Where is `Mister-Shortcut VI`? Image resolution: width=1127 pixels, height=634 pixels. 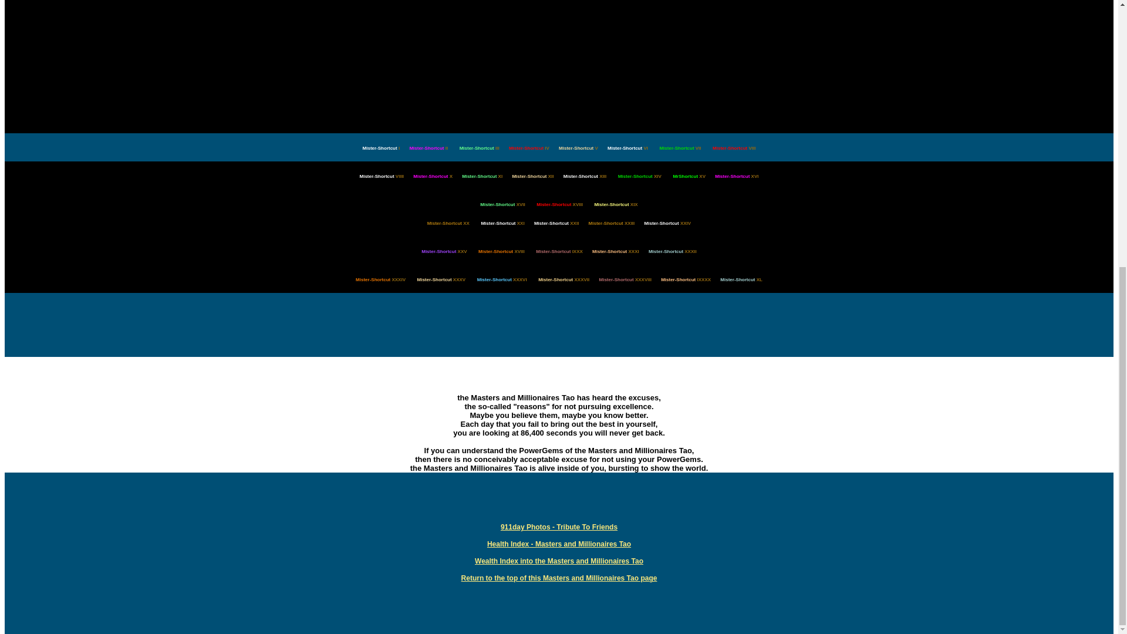
Mister-Shortcut VI is located at coordinates (627, 148).